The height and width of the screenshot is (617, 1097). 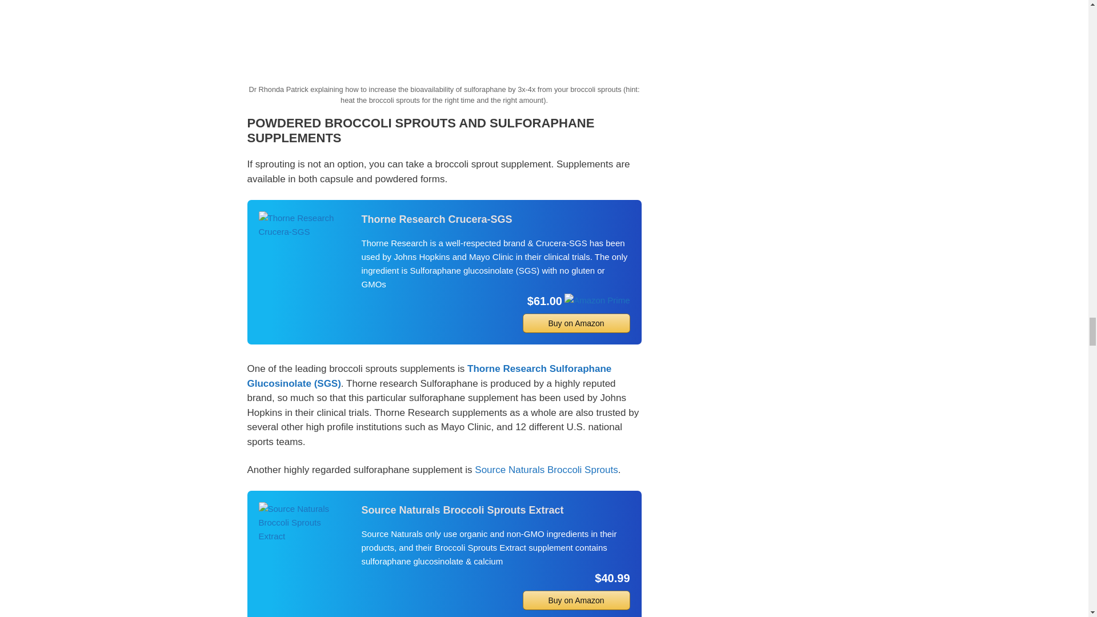 I want to click on Buy on Amazon, so click(x=576, y=323).